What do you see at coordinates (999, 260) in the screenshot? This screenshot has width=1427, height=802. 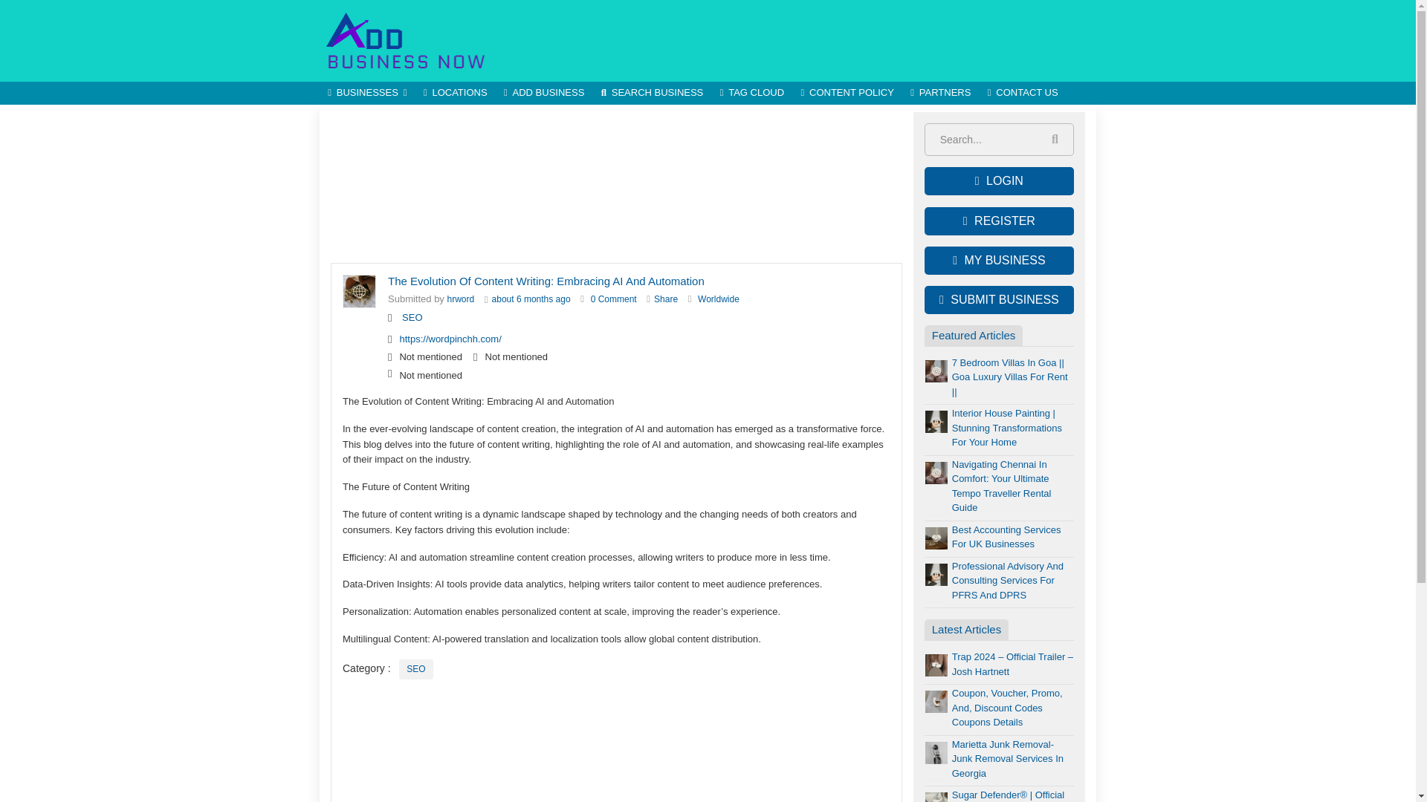 I see `MY BUSINESS` at bounding box center [999, 260].